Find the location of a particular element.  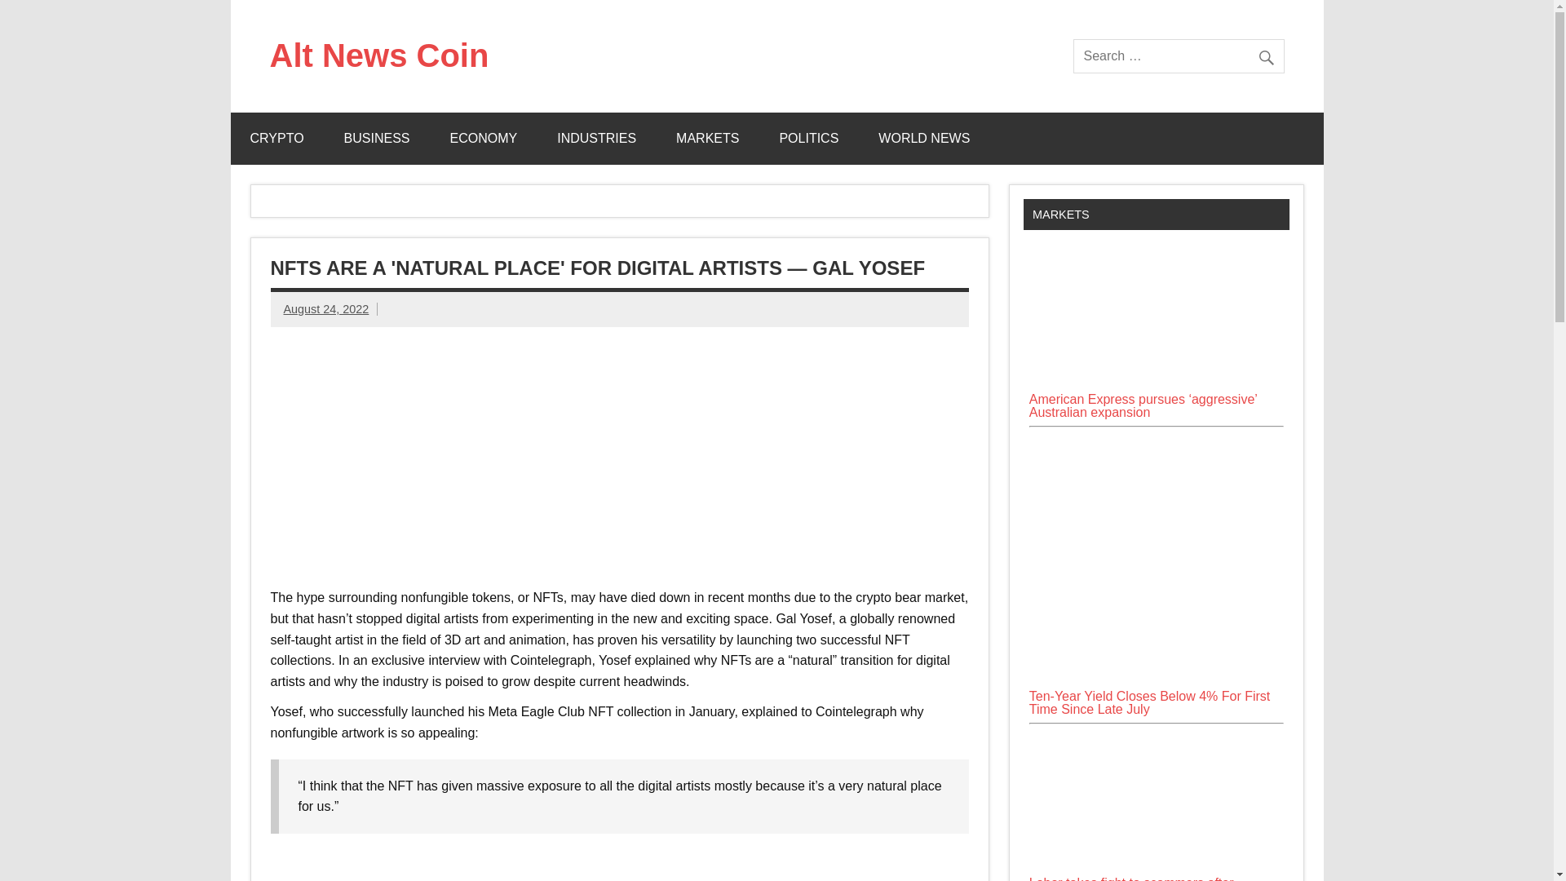

WORLD NEWS is located at coordinates (923, 139).